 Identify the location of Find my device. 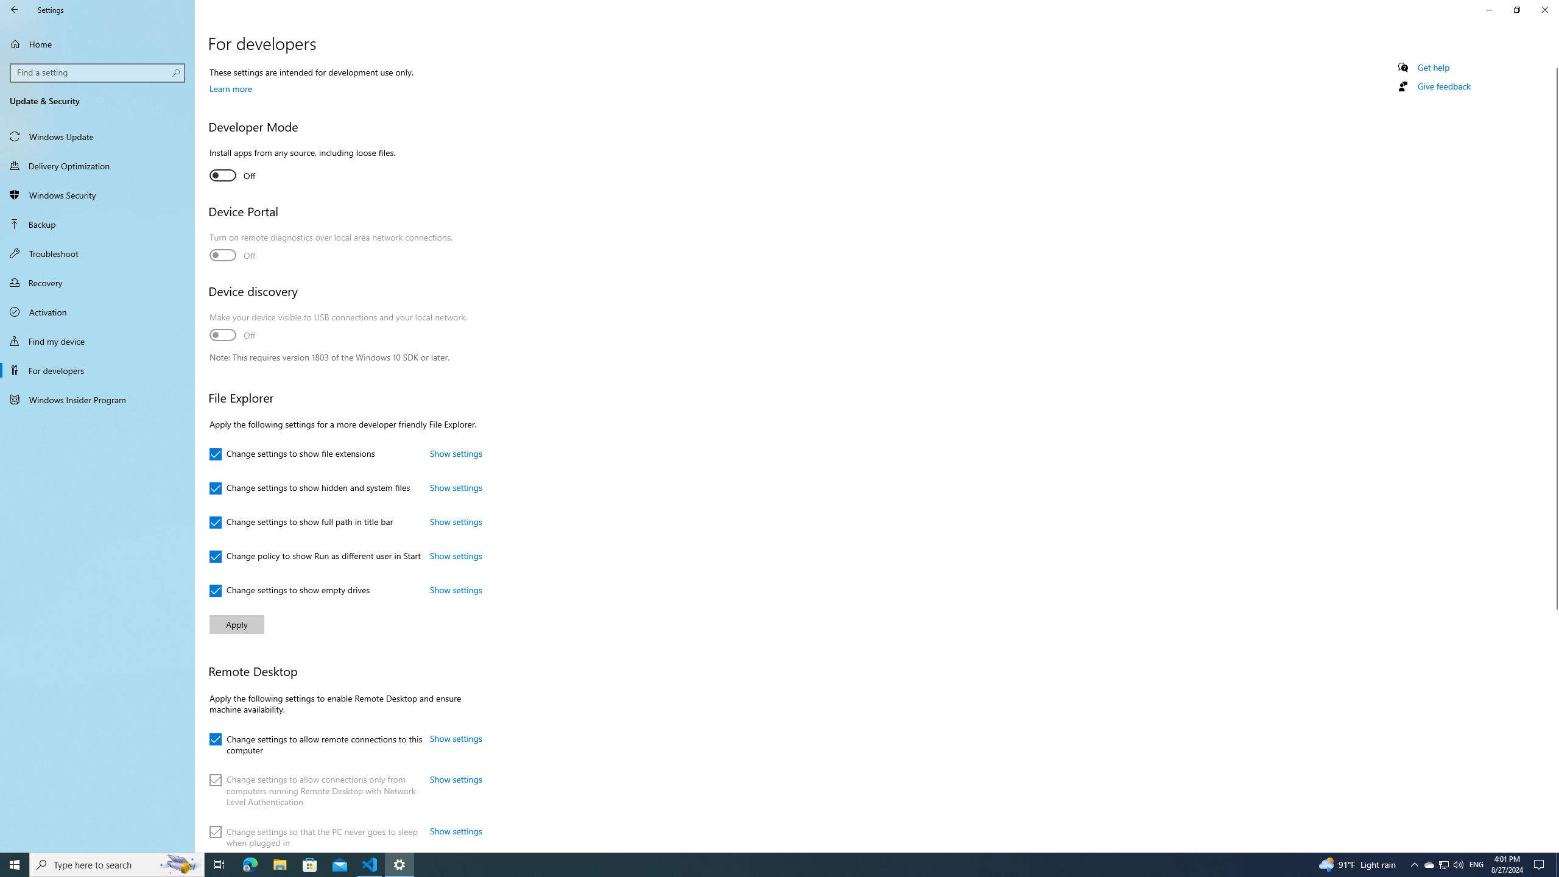
(97, 341).